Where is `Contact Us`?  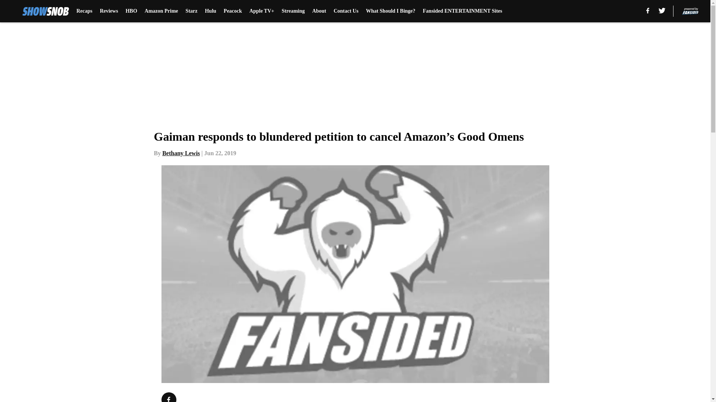
Contact Us is located at coordinates (346, 11).